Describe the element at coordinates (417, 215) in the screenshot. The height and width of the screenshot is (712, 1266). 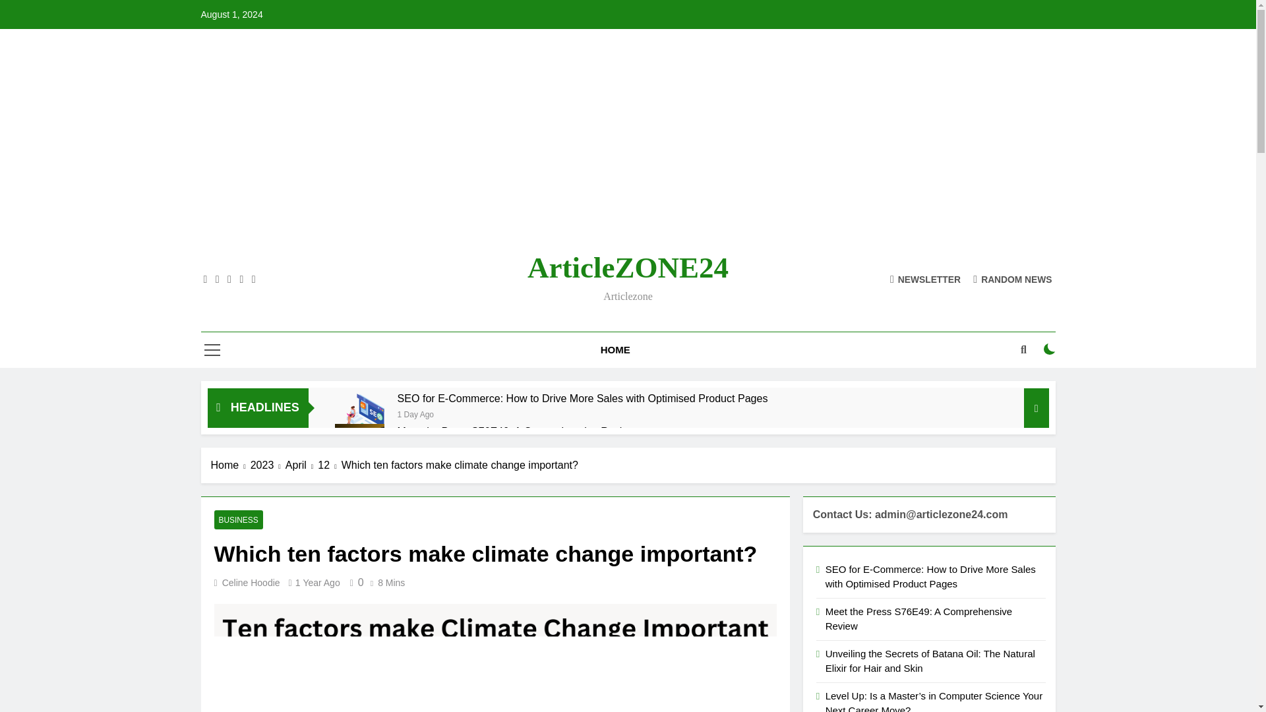
I see `2 Days Ago` at that location.